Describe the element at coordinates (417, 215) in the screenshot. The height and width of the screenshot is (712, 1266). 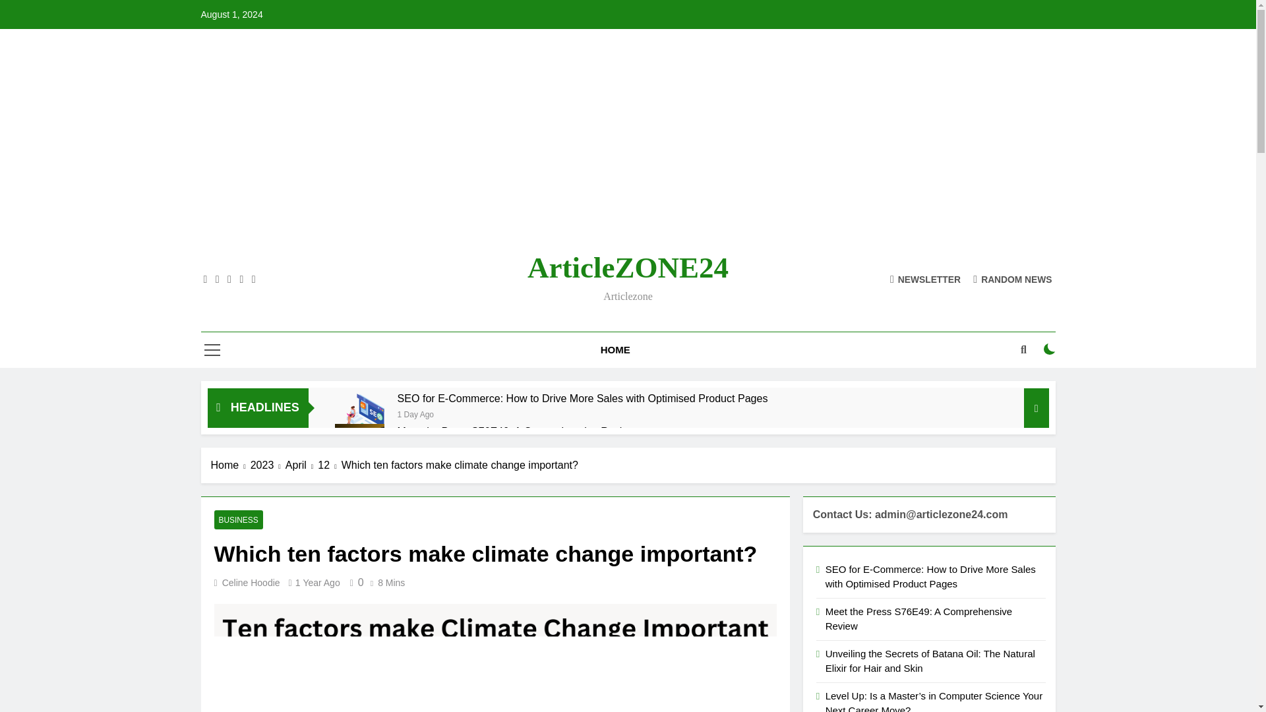
I see `2 Days Ago` at that location.